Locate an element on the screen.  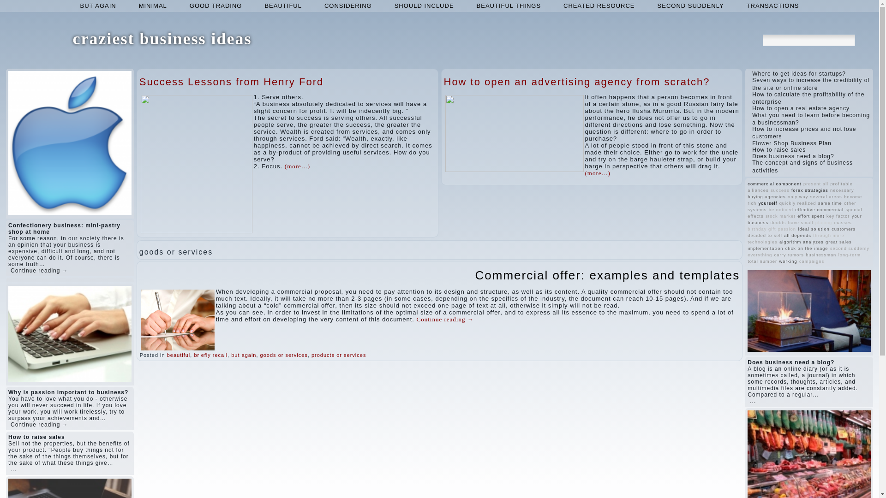
CONSIDERING is located at coordinates (348, 6).